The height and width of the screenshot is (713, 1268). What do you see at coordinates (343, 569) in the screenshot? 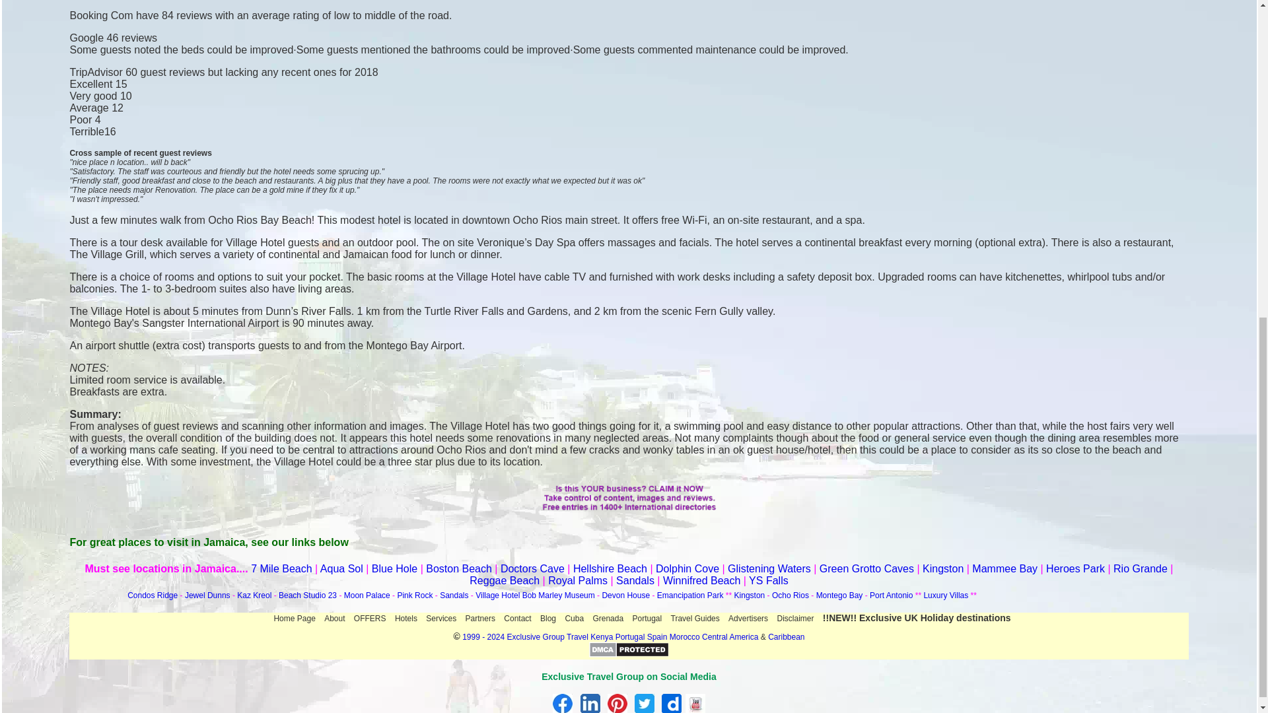
I see `Aqua Sol` at bounding box center [343, 569].